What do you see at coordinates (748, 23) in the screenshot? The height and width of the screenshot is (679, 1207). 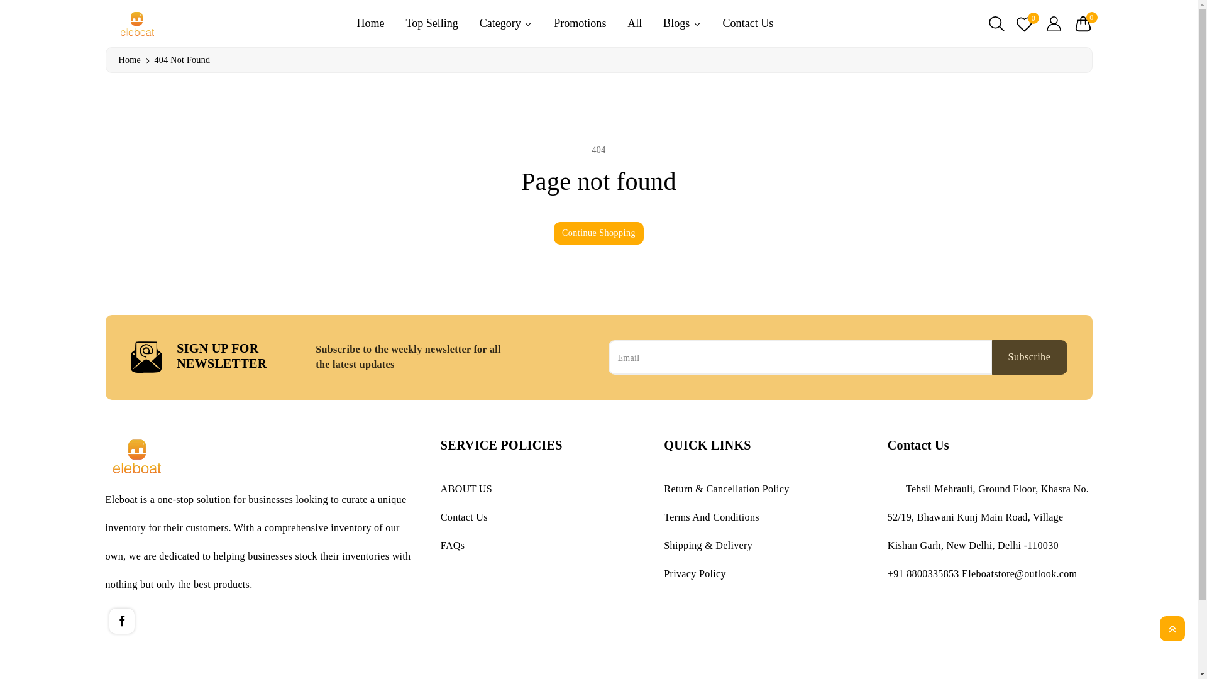 I see `Contact Us` at bounding box center [748, 23].